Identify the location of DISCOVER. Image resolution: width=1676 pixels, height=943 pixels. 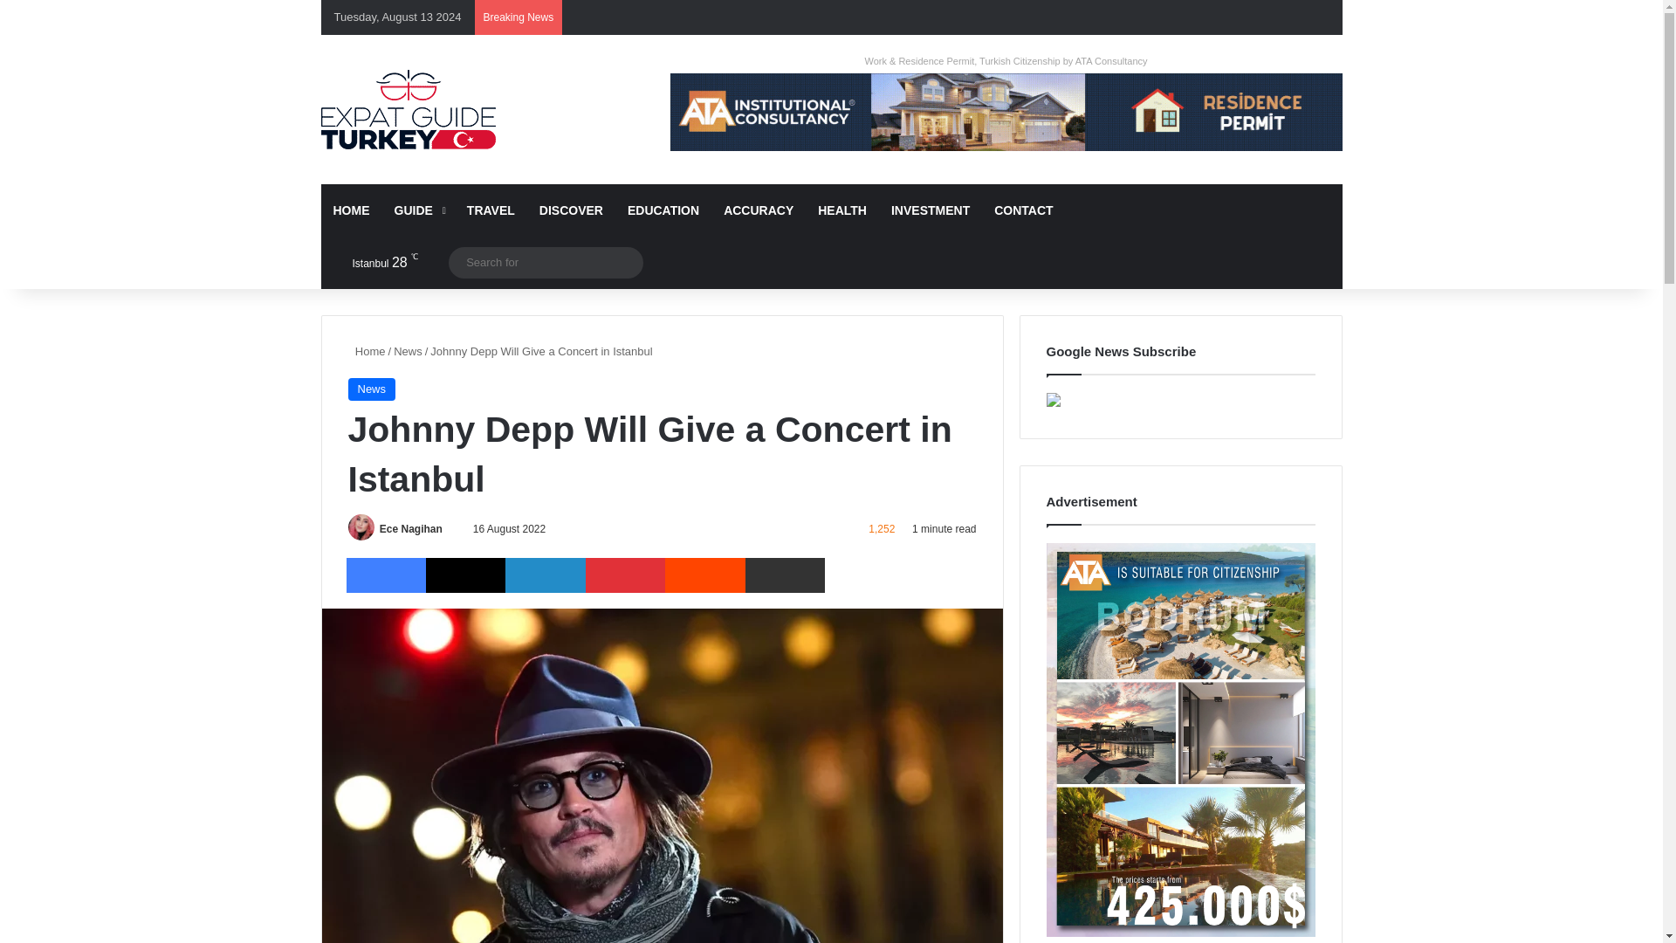
(571, 210).